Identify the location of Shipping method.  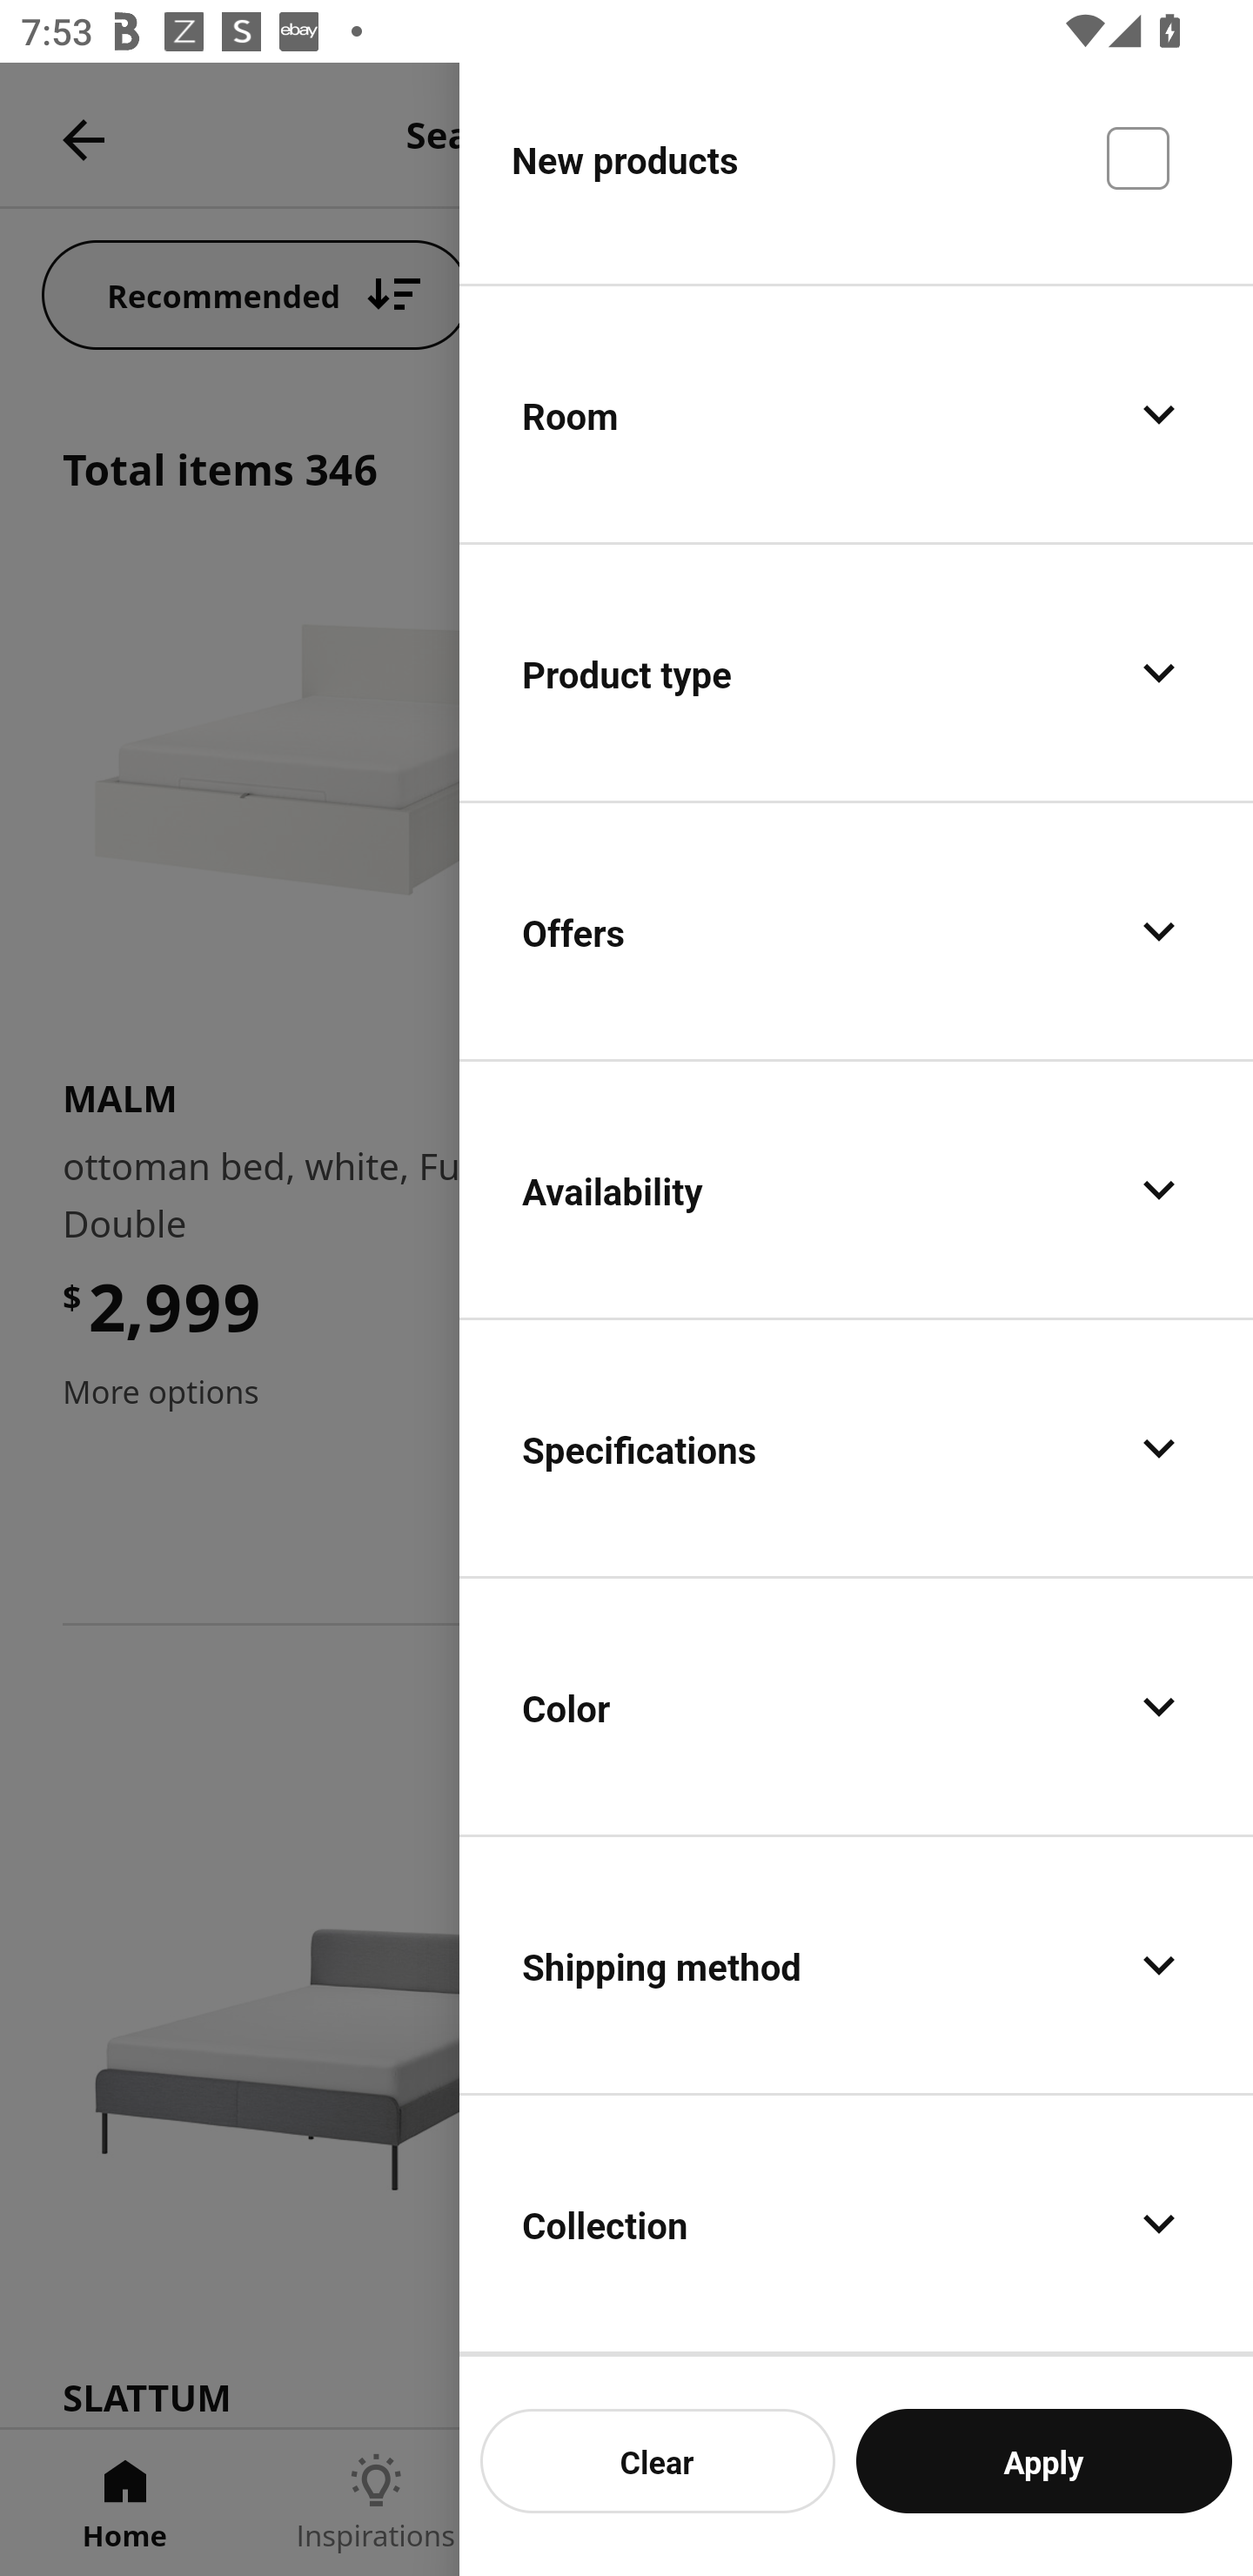
(856, 1963).